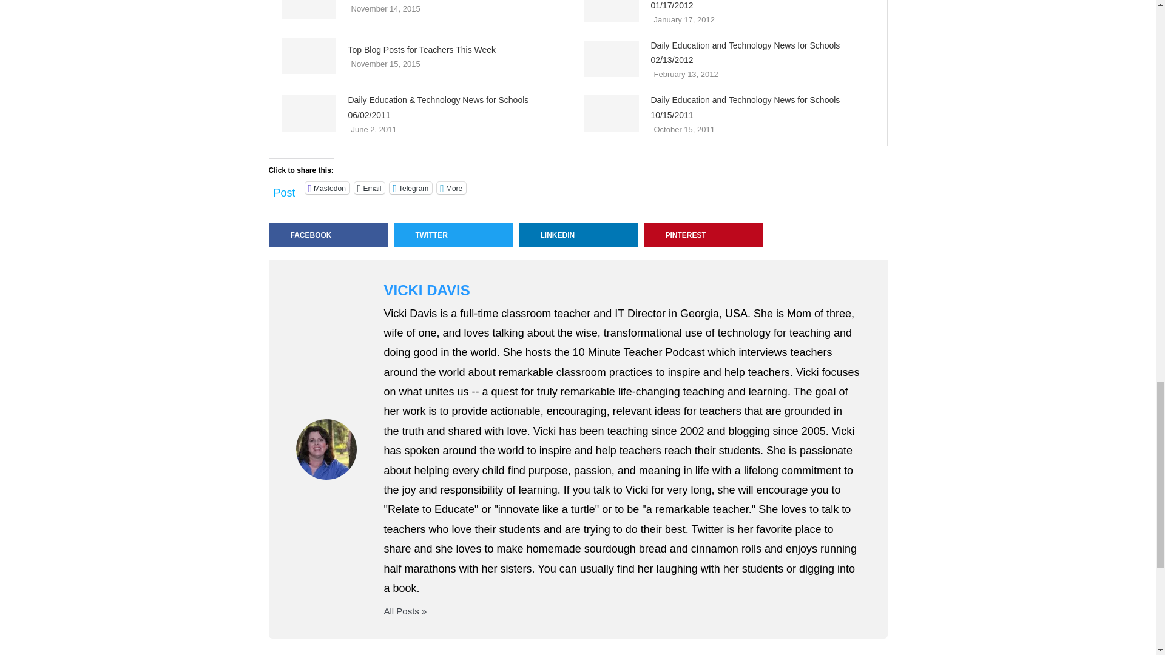 The height and width of the screenshot is (655, 1165). Describe the element at coordinates (309, 56) in the screenshot. I see `Top Blog Posts for Teachers This Week` at that location.